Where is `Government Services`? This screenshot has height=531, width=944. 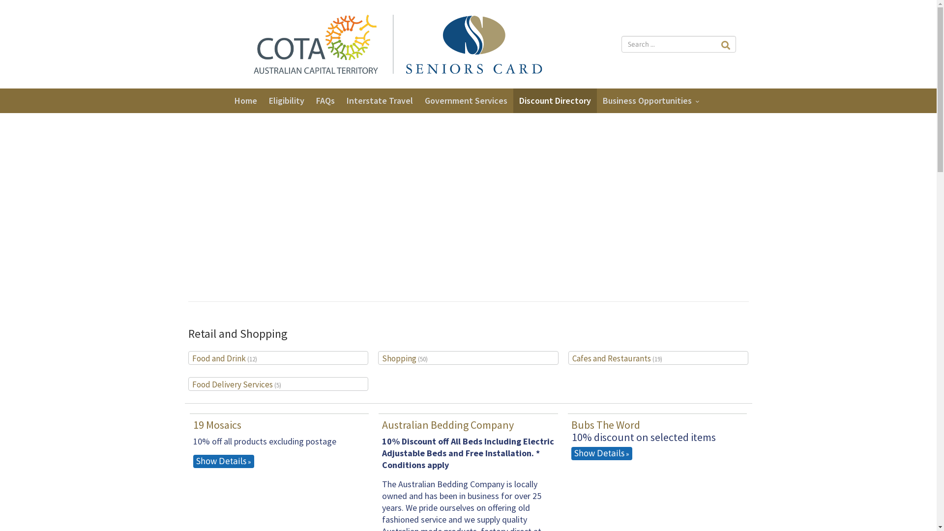
Government Services is located at coordinates (466, 101).